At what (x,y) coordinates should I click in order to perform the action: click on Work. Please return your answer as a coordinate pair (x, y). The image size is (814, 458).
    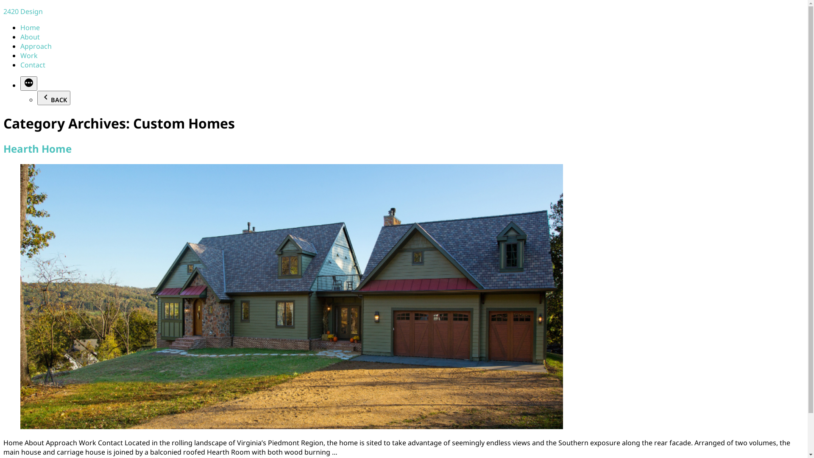
    Looking at the image, I should click on (29, 56).